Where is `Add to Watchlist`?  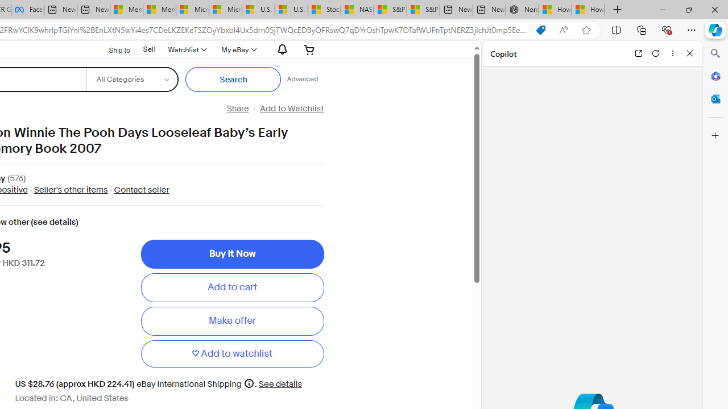
Add to Watchlist is located at coordinates (291, 108).